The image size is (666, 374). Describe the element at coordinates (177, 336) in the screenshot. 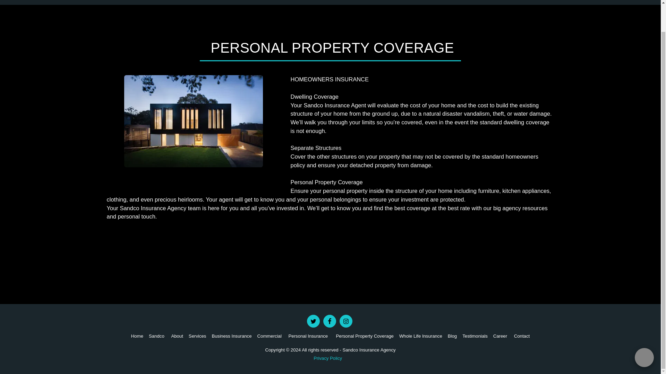

I see `About` at that location.